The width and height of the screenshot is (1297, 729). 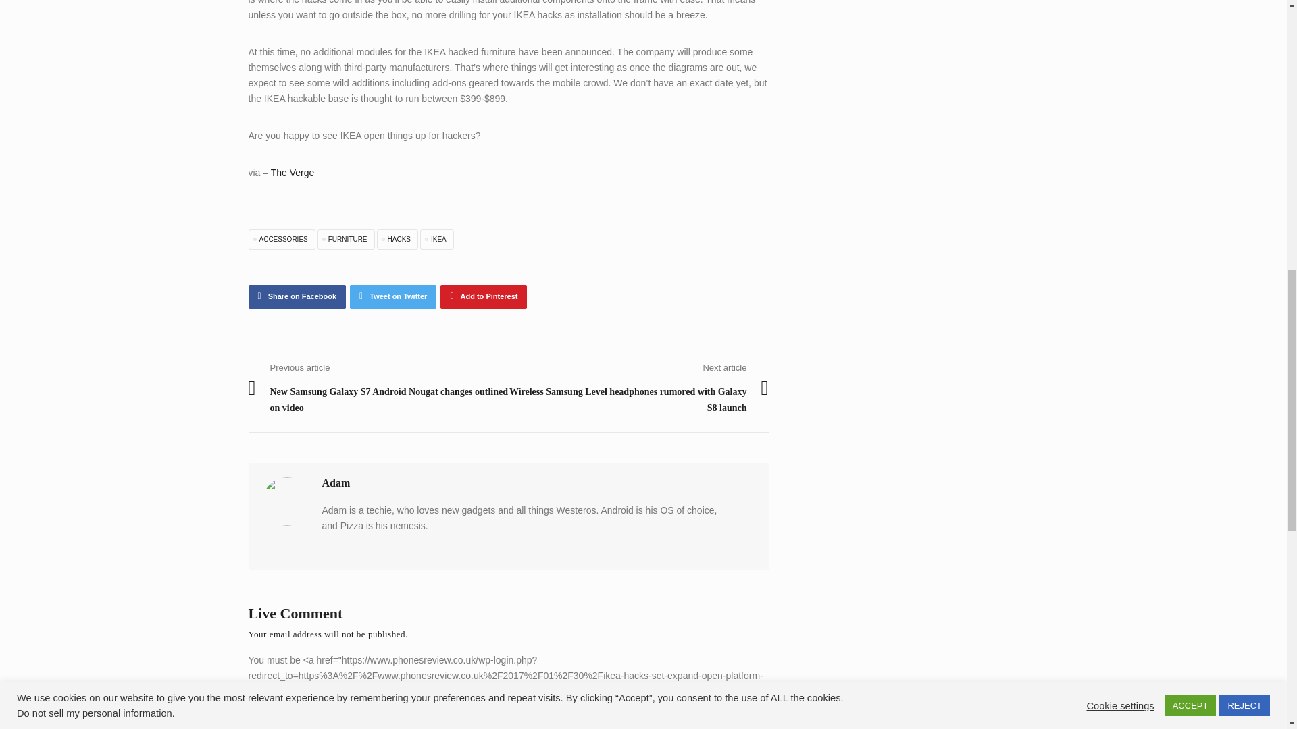 I want to click on ACCESSORIES, so click(x=282, y=240).